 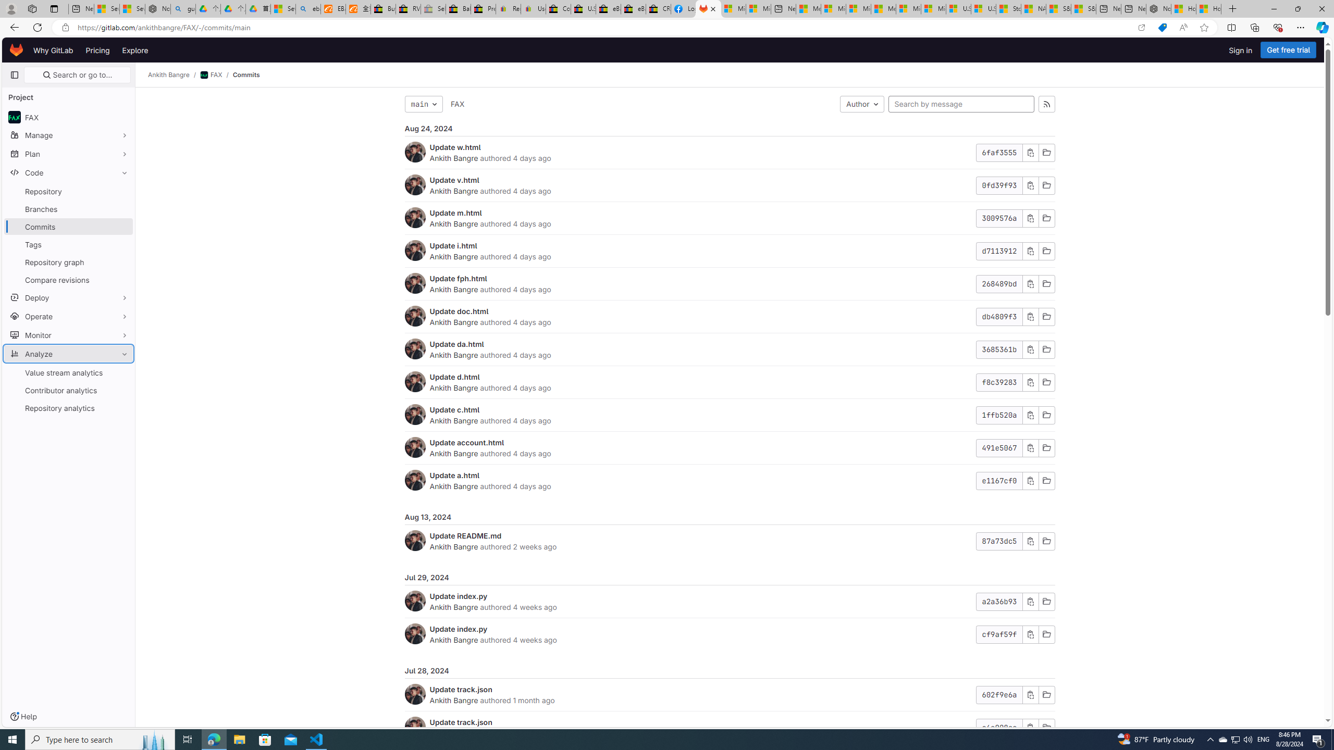 I want to click on Update c.htmlAnkith Bangre authored 4 days ago1ffb520a, so click(x=730, y=416).